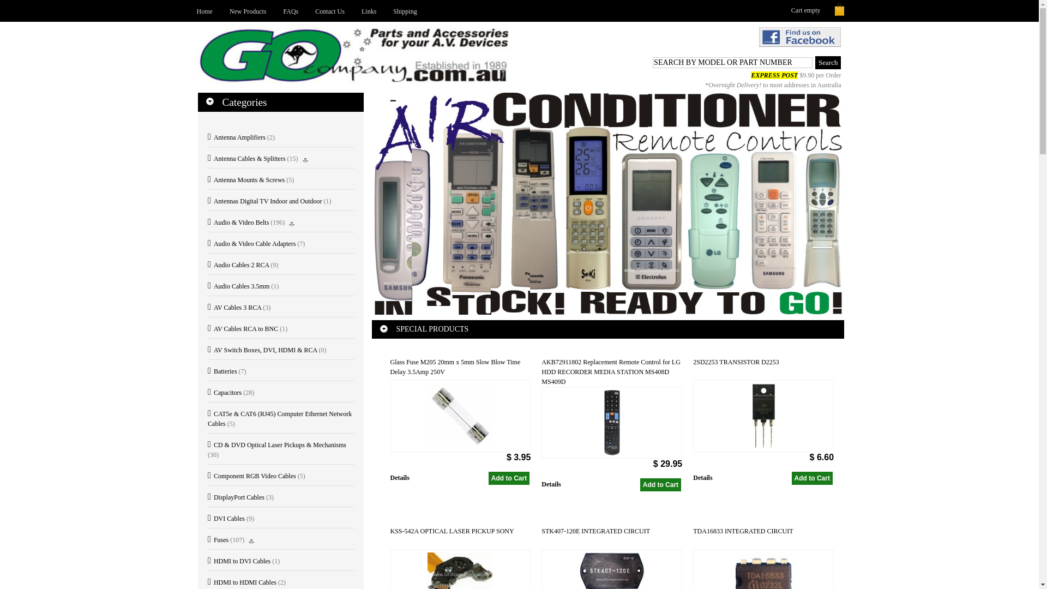 This screenshot has width=1047, height=589. I want to click on AV Switch Boxes, DVI, HDMI & RCA, so click(262, 350).